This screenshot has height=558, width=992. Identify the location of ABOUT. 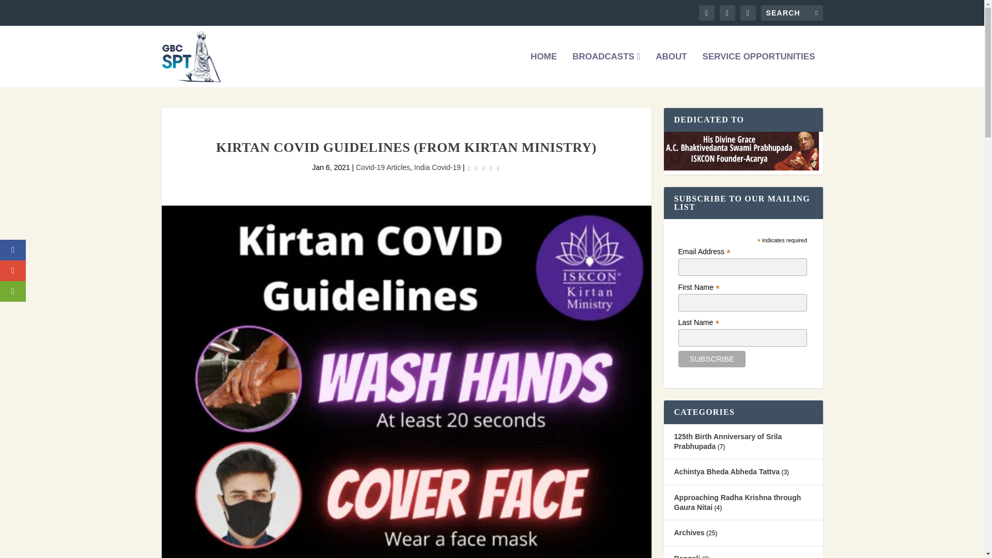
(671, 69).